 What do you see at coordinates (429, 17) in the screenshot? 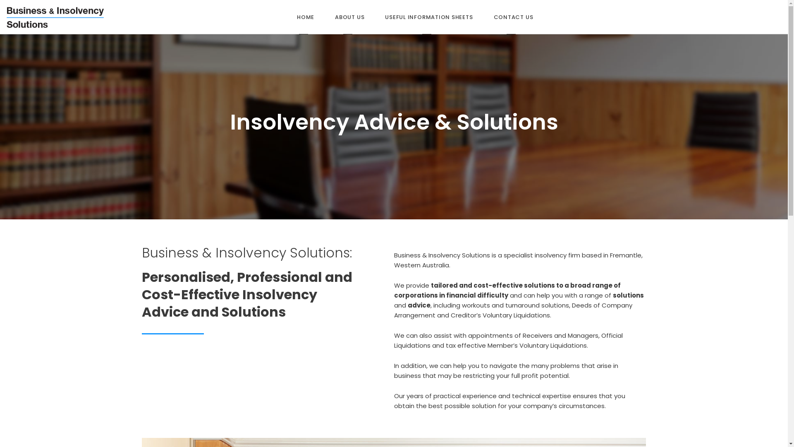
I see `USEFUL INFORMATION SHEETS` at bounding box center [429, 17].